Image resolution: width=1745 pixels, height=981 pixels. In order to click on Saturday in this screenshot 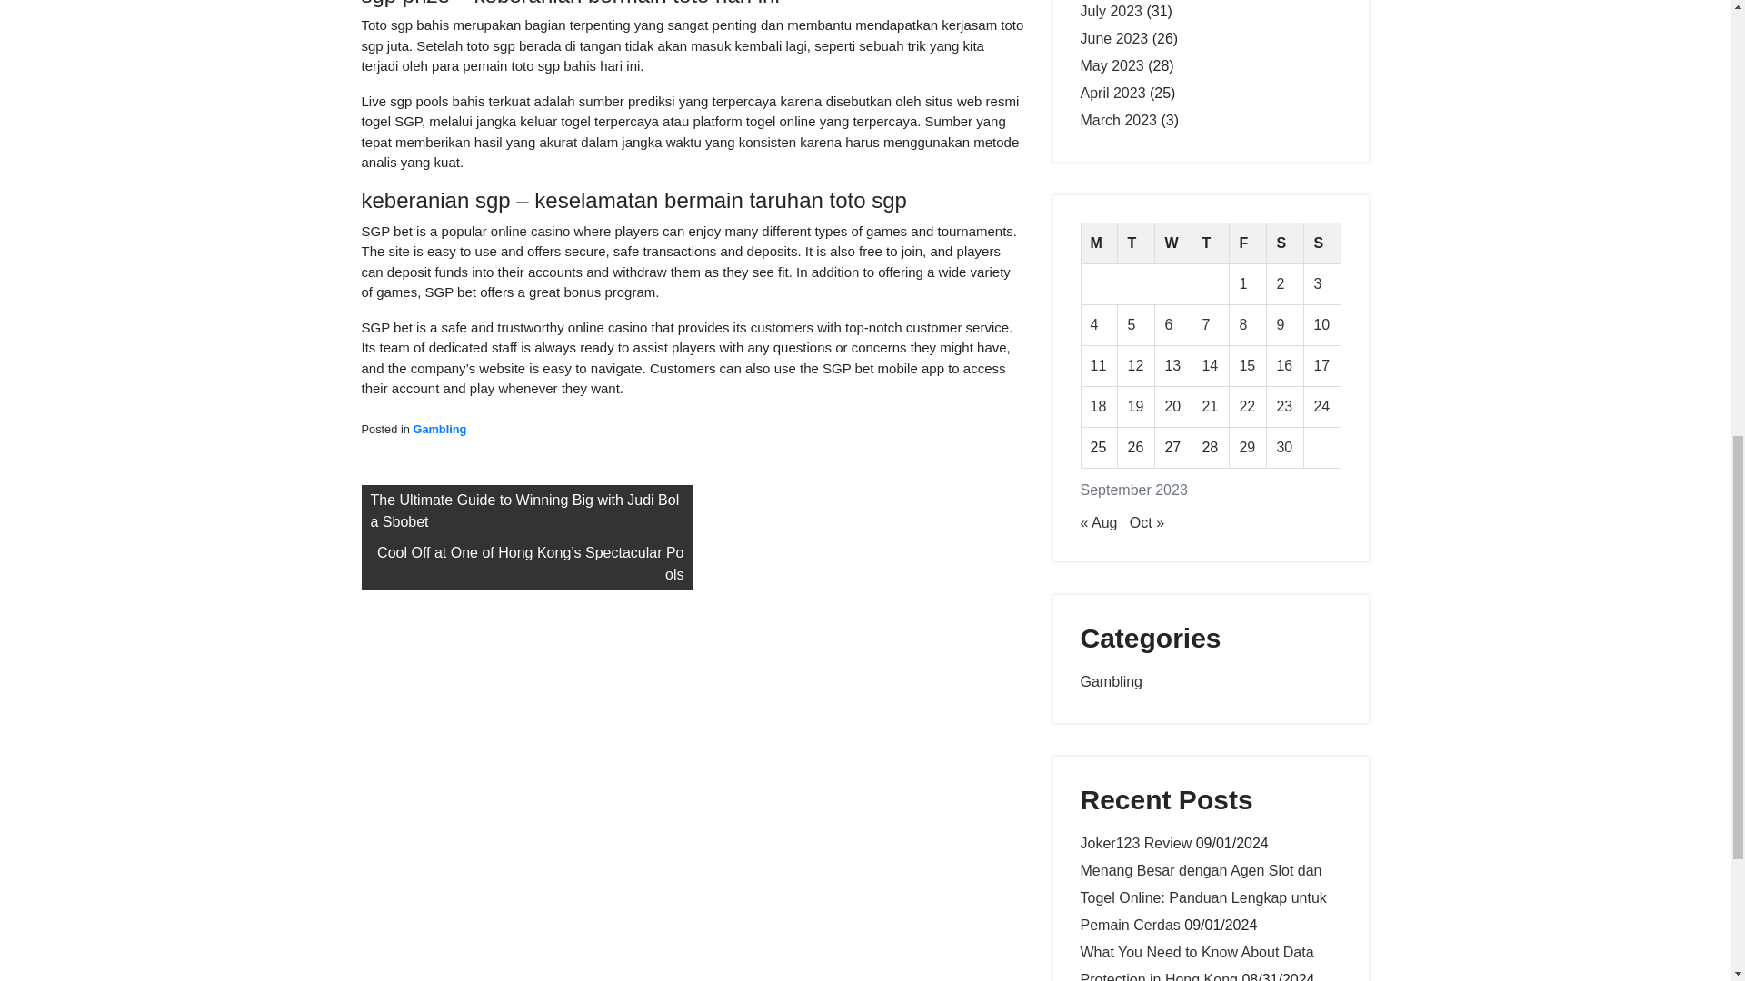, I will do `click(1285, 243)`.